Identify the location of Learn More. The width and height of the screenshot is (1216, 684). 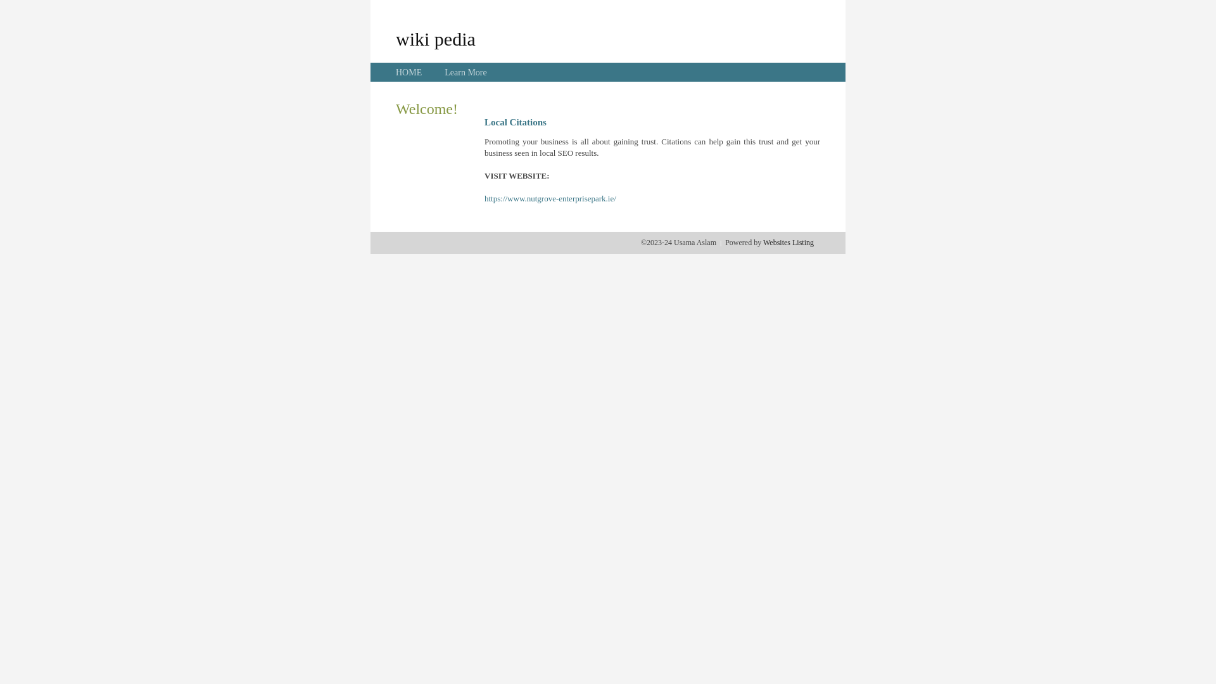
(465, 72).